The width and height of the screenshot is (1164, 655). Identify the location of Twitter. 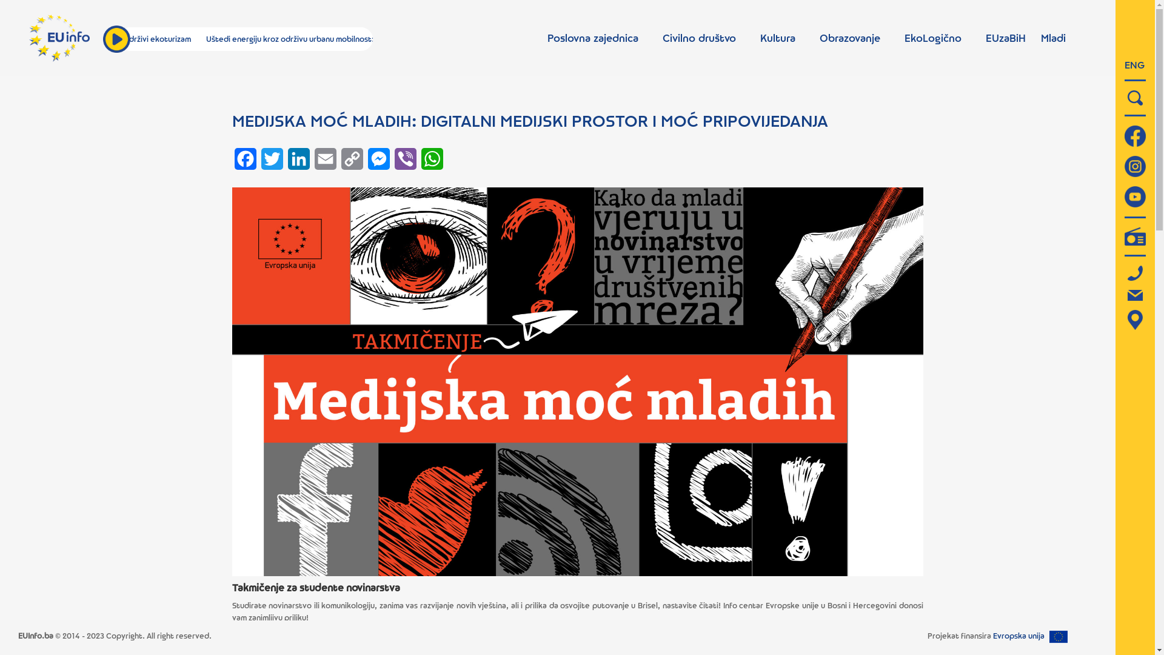
(272, 163).